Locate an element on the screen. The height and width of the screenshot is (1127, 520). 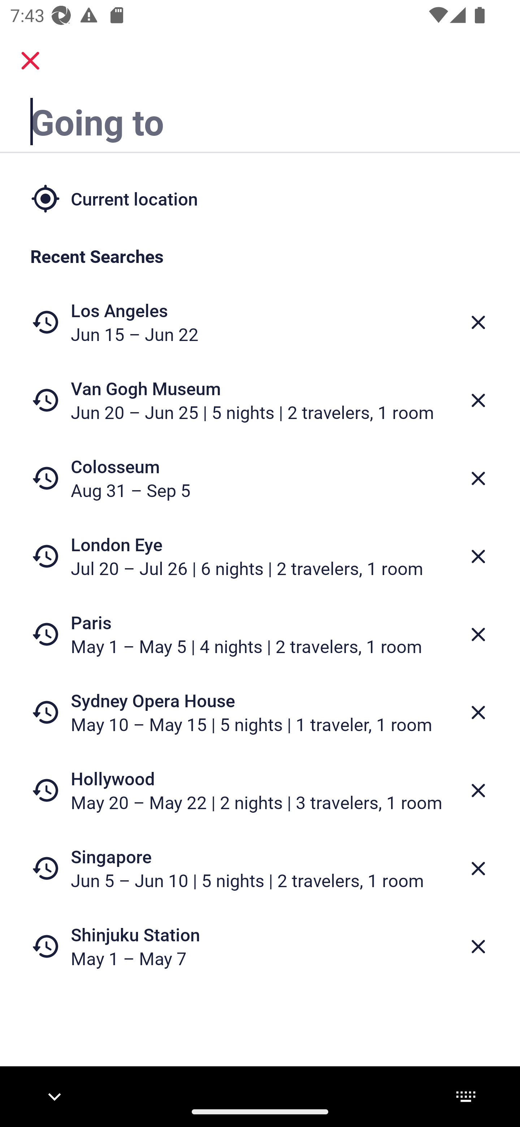
Delete from recent searches is located at coordinates (478, 400).